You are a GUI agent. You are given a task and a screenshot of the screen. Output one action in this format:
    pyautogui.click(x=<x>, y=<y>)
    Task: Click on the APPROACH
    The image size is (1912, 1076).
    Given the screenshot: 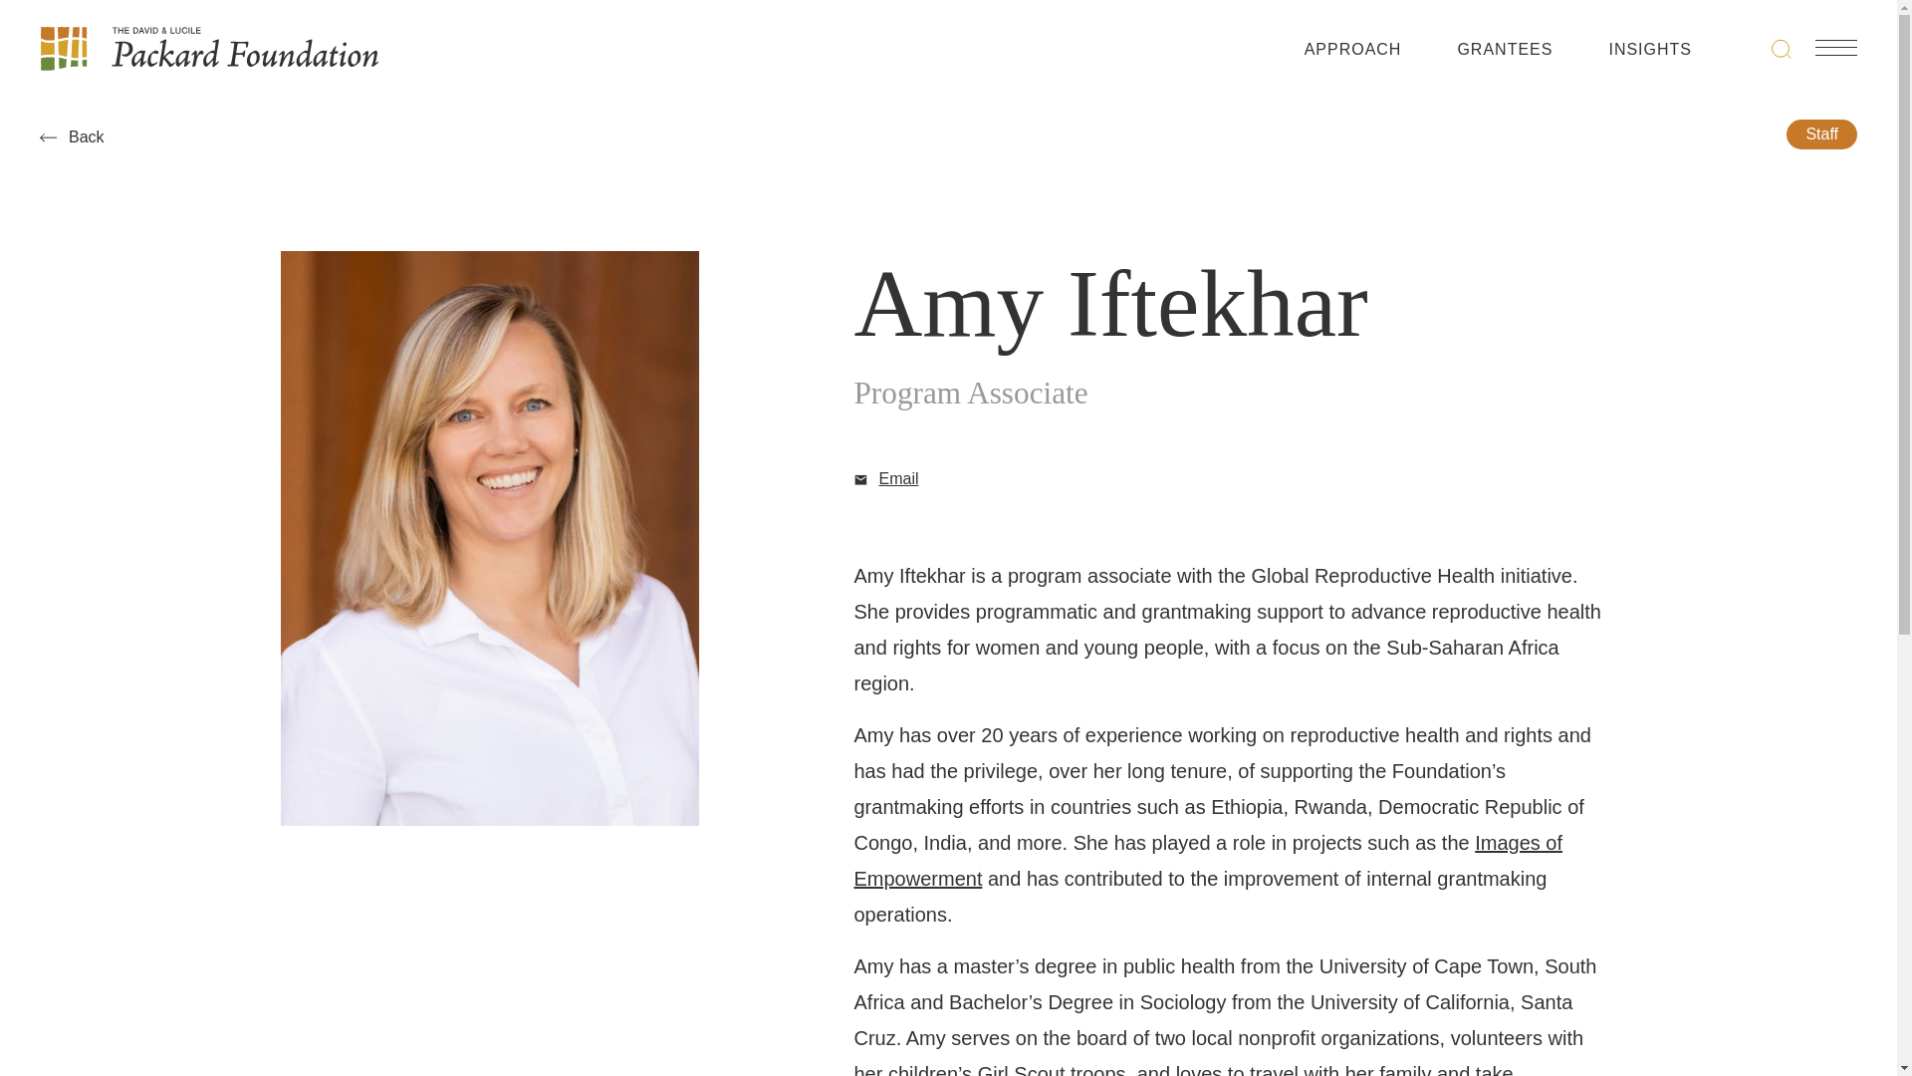 What is the action you would take?
    pyautogui.click(x=1352, y=54)
    